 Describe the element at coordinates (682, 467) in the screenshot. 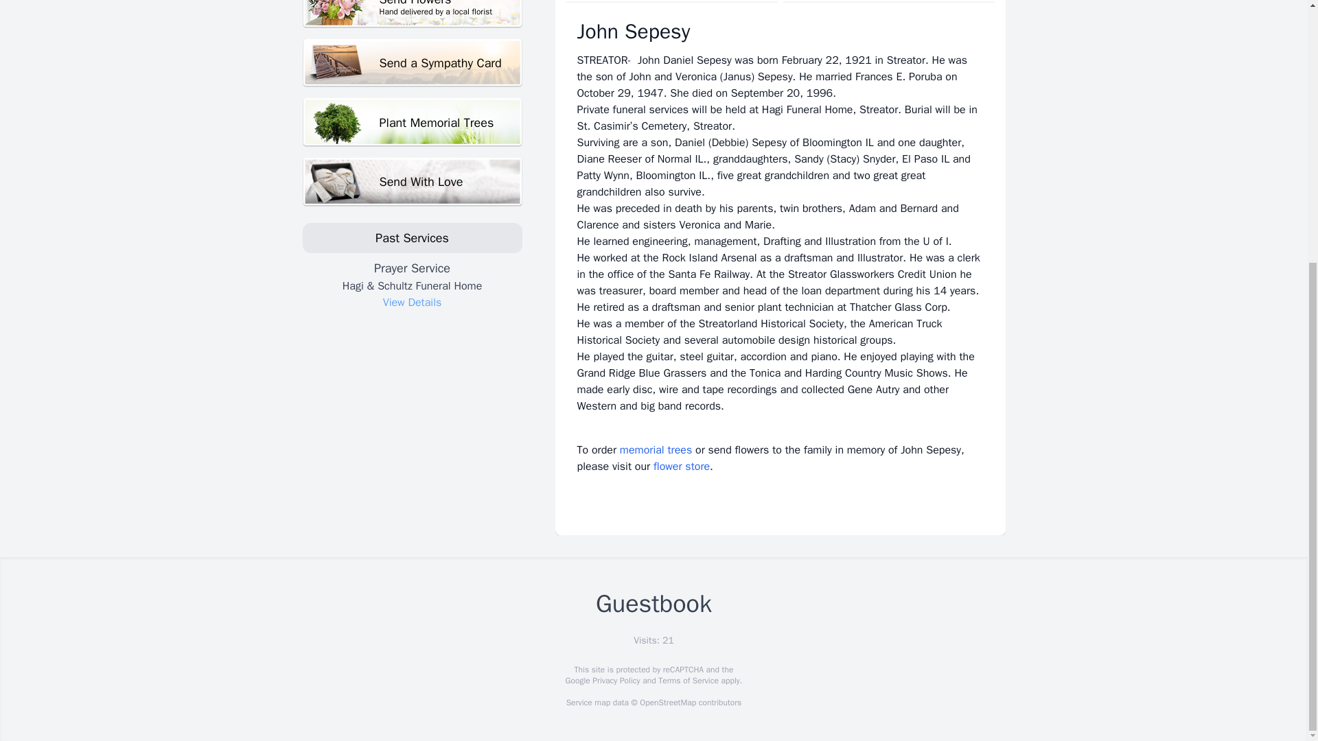

I see `flower store` at that location.